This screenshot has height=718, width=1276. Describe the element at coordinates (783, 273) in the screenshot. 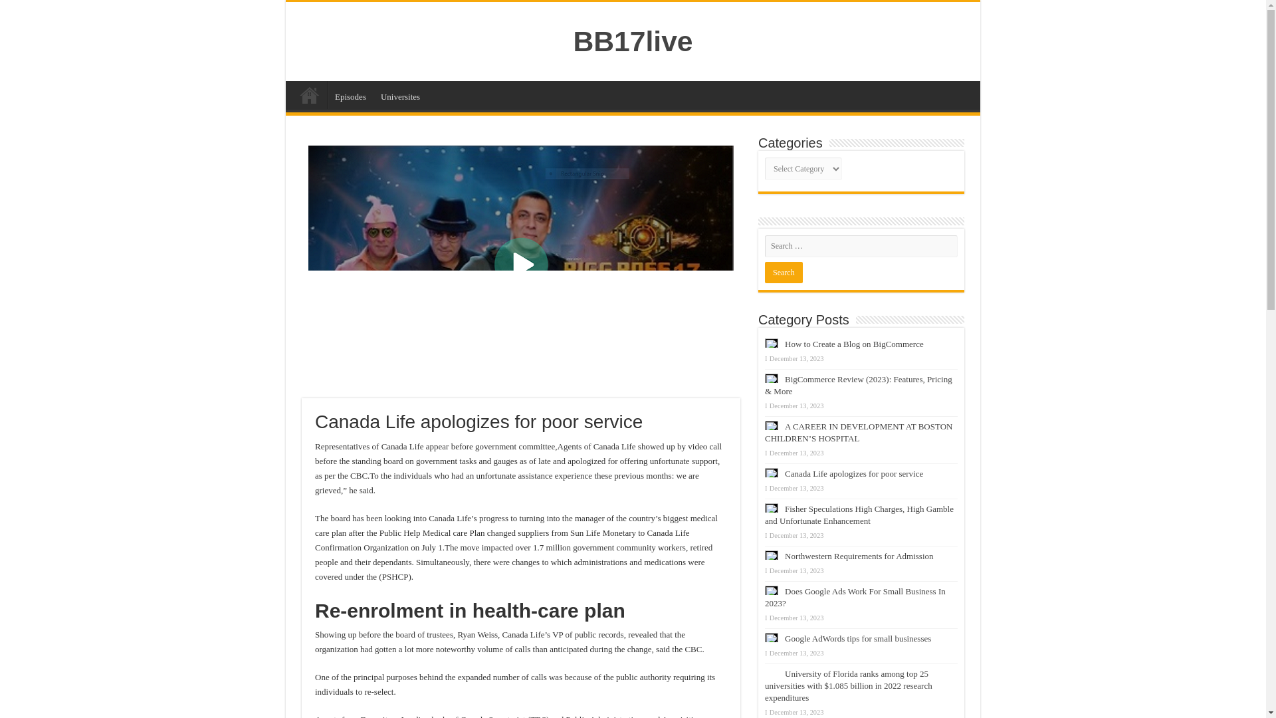

I see `Search` at that location.